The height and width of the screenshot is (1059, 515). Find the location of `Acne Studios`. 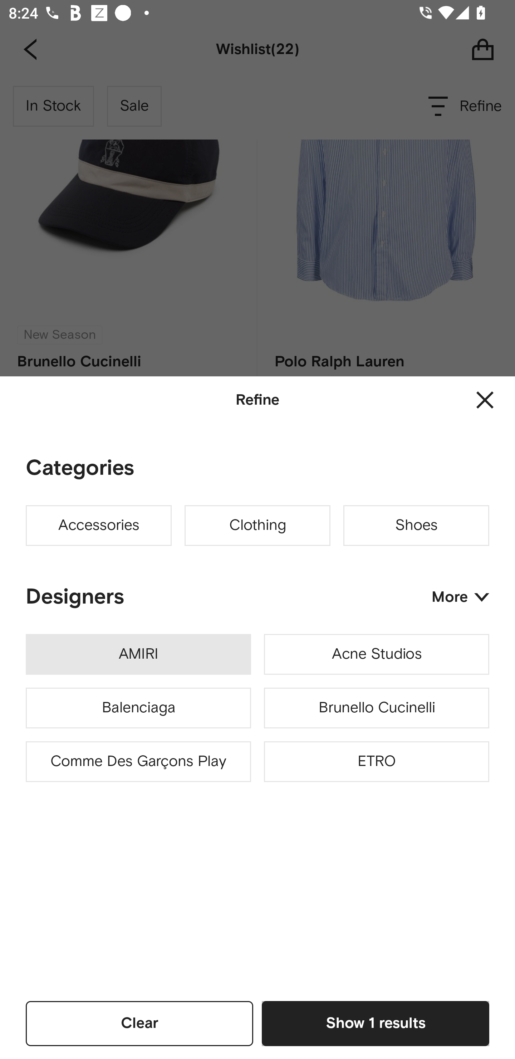

Acne Studios is located at coordinates (376, 654).